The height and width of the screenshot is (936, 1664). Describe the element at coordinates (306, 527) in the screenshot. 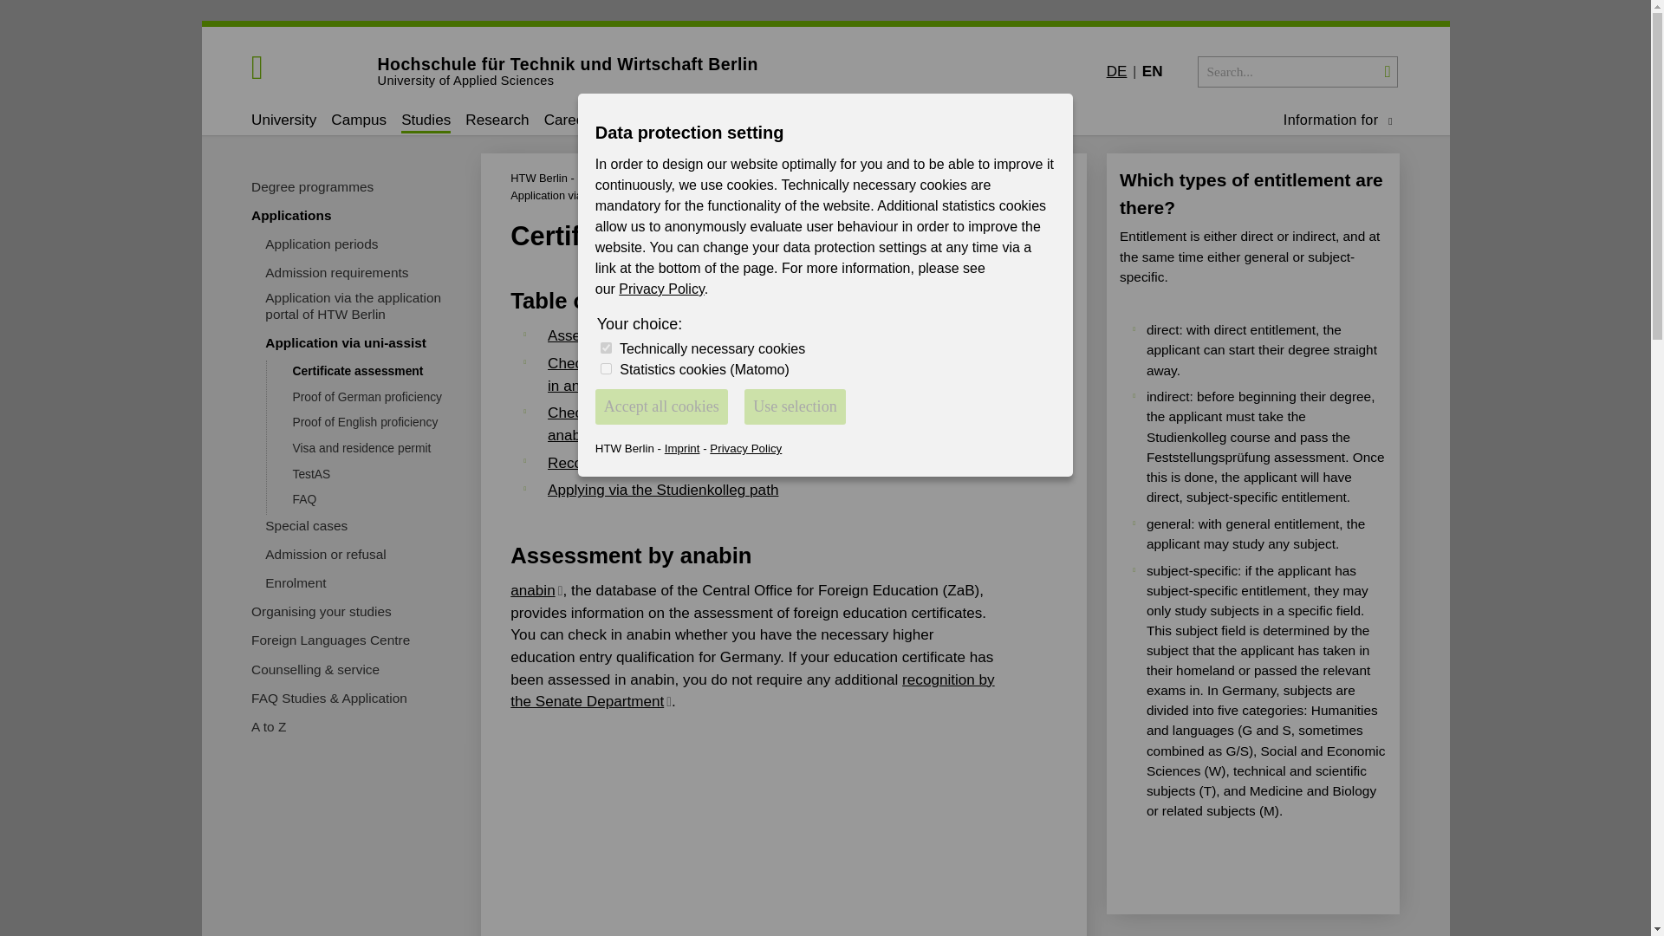

I see `Special cases` at that location.